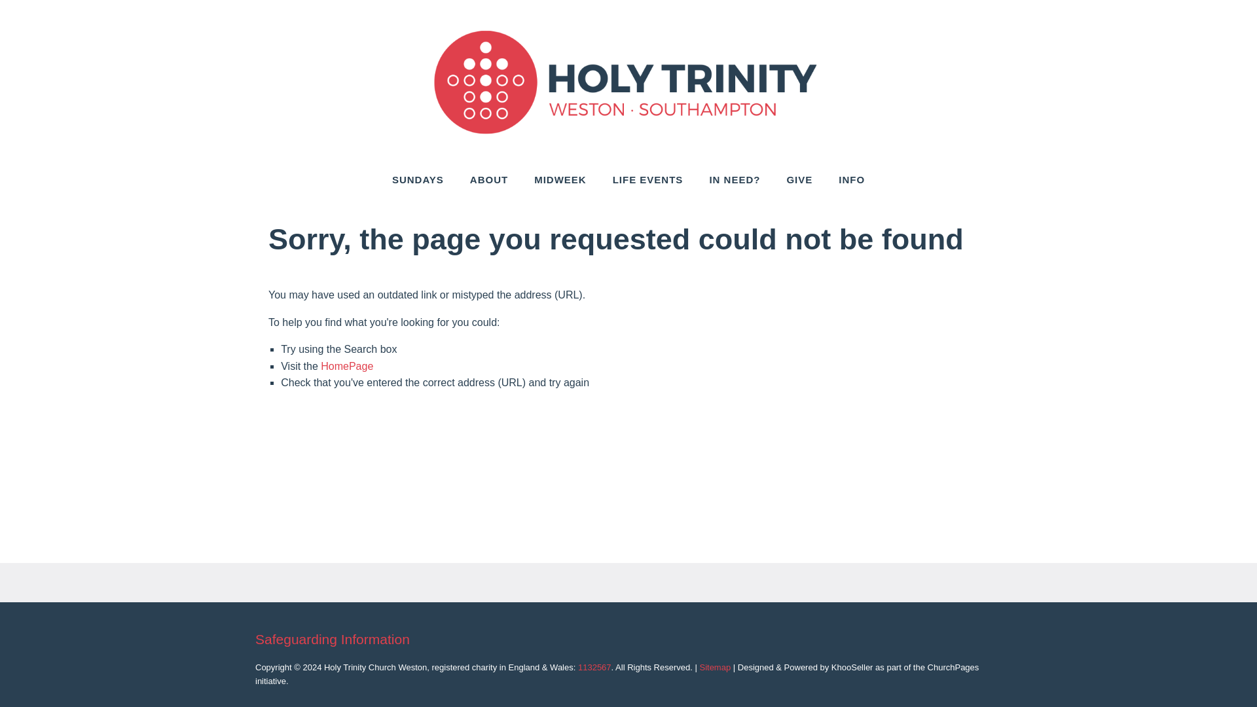 The width and height of the screenshot is (1257, 707). Describe the element at coordinates (799, 179) in the screenshot. I see `GIVE` at that location.